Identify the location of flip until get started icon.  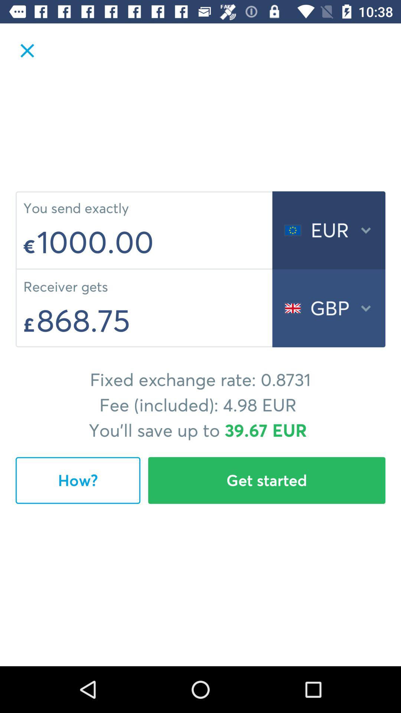
(267, 480).